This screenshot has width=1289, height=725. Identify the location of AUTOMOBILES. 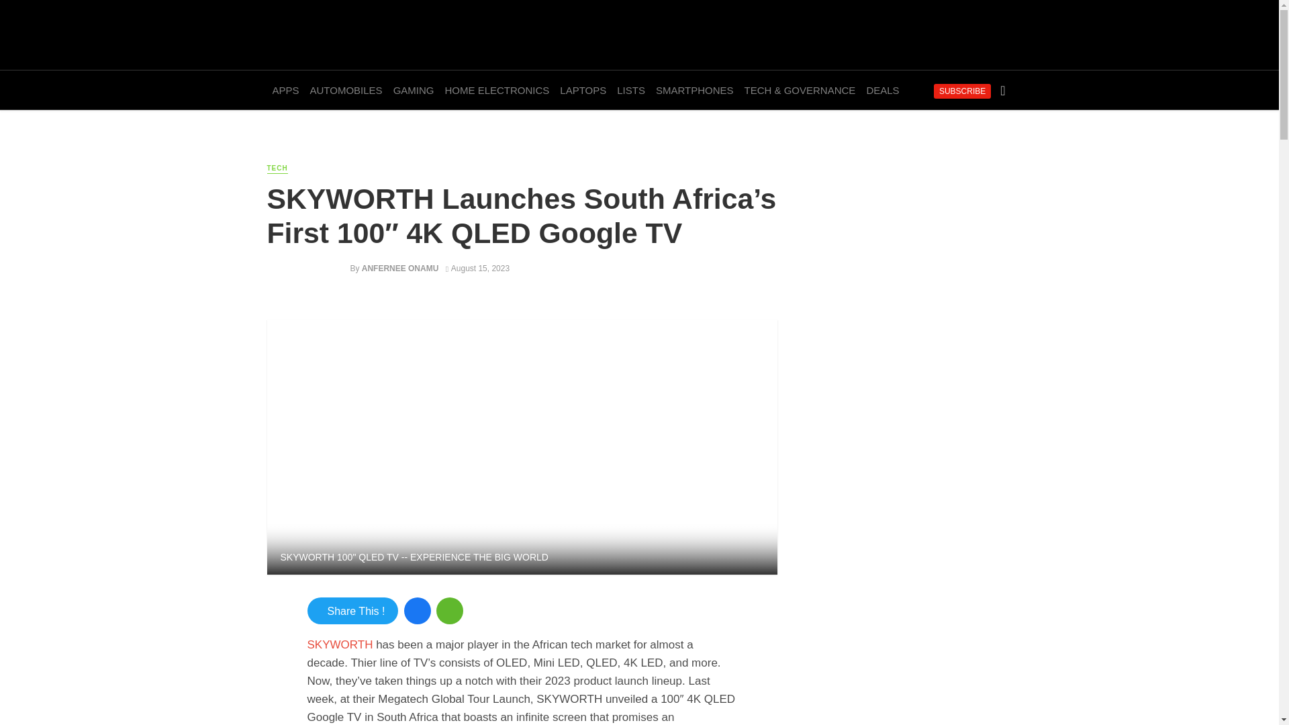
(346, 90).